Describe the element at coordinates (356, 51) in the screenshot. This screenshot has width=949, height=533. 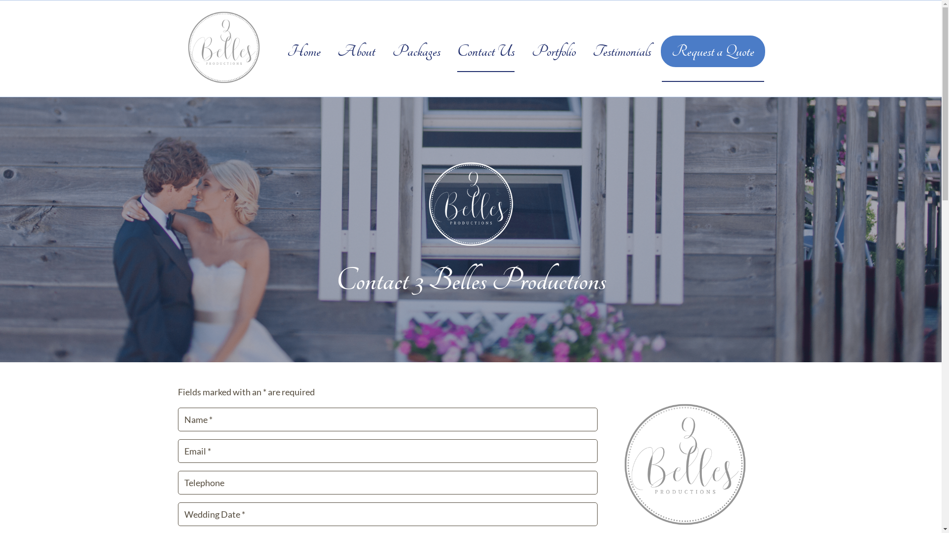
I see `About` at that location.